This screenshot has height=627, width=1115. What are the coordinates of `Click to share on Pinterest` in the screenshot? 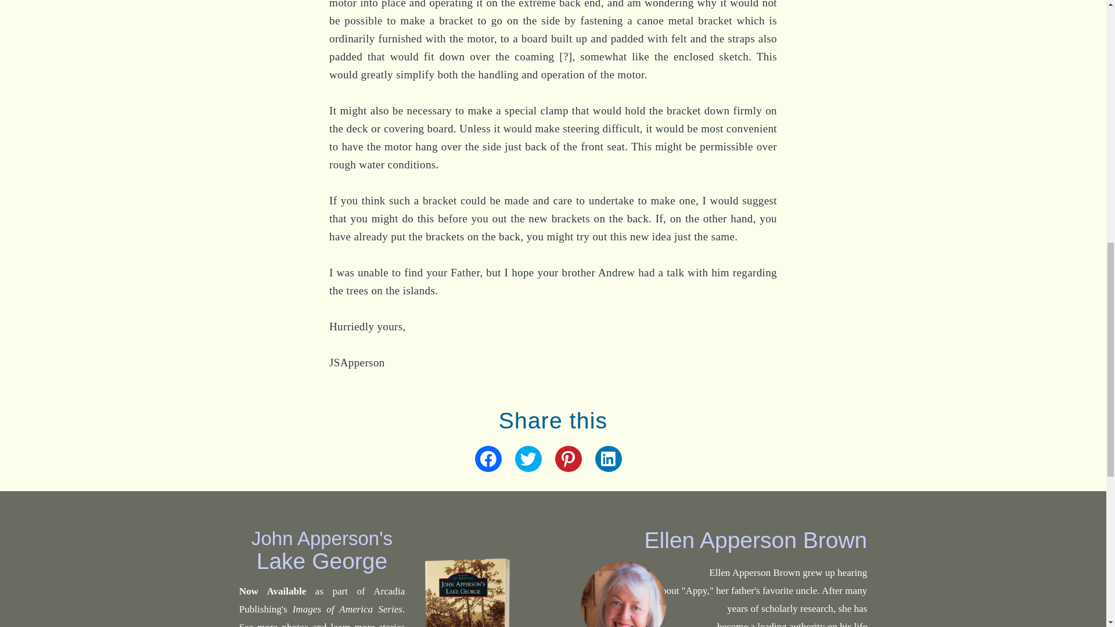 It's located at (568, 459).